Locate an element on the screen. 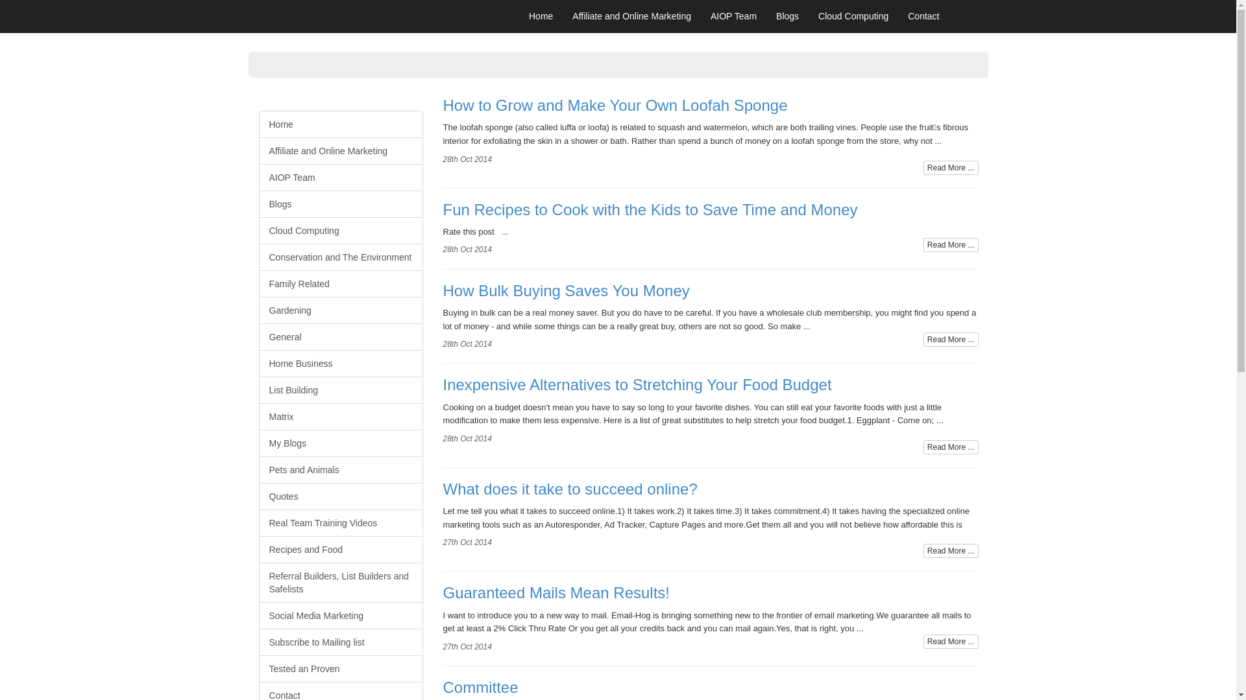 The image size is (1246, 700). Matrix is located at coordinates (340, 417).